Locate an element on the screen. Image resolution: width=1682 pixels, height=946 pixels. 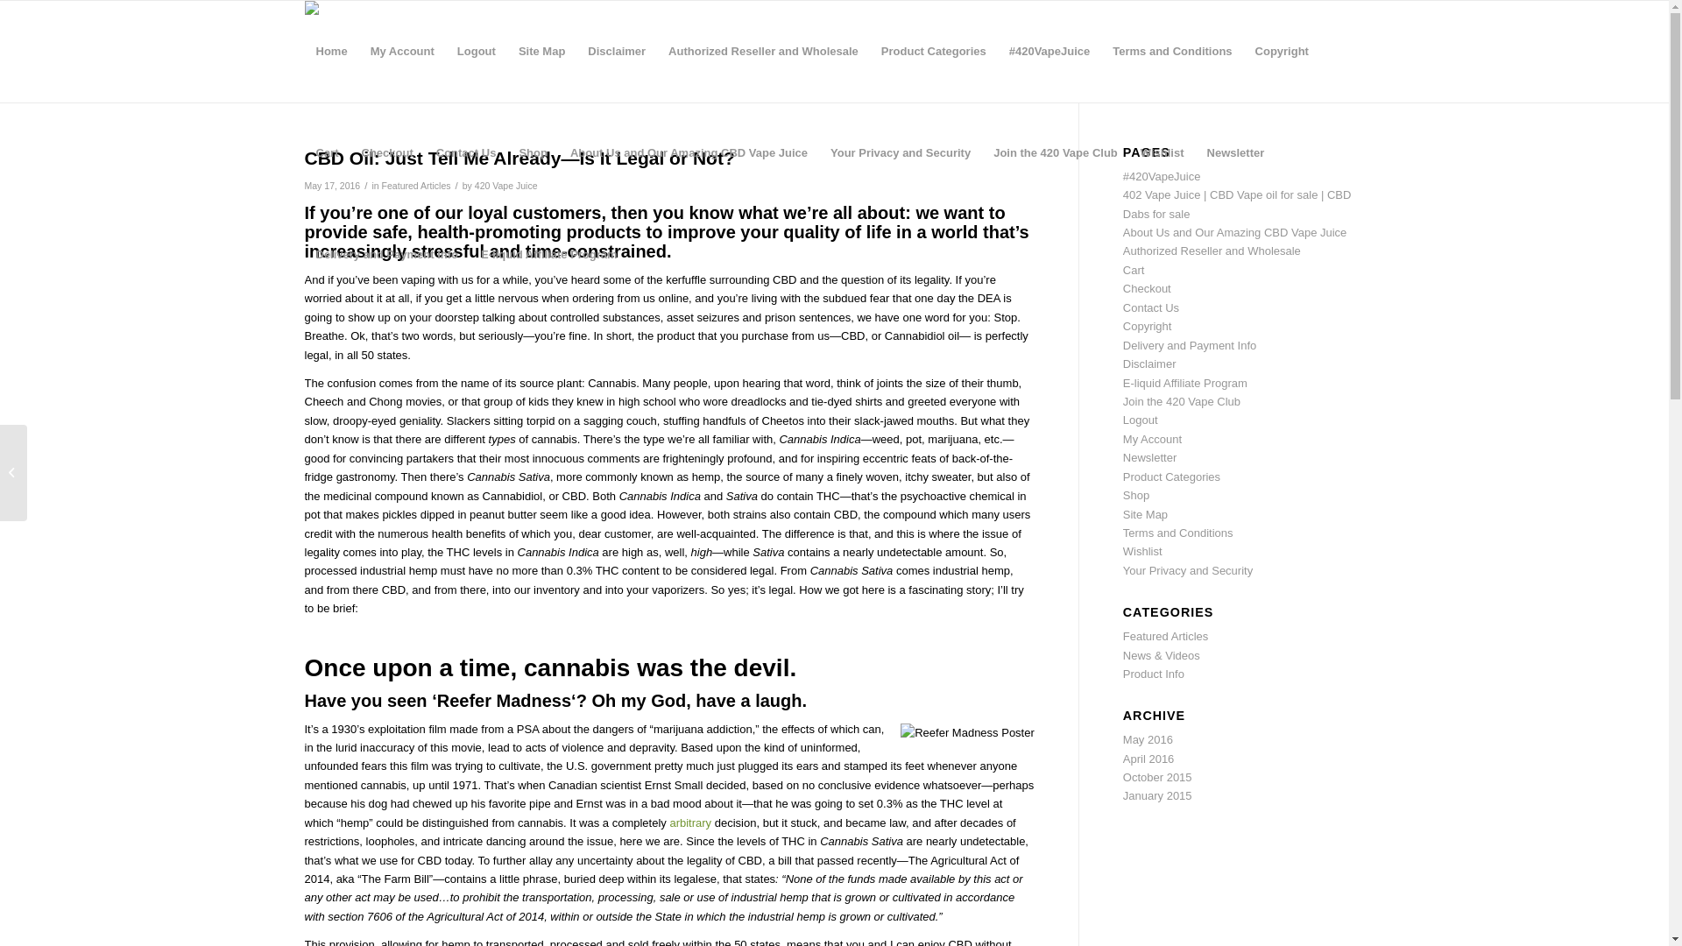
#420VapeJuice is located at coordinates (1049, 52).